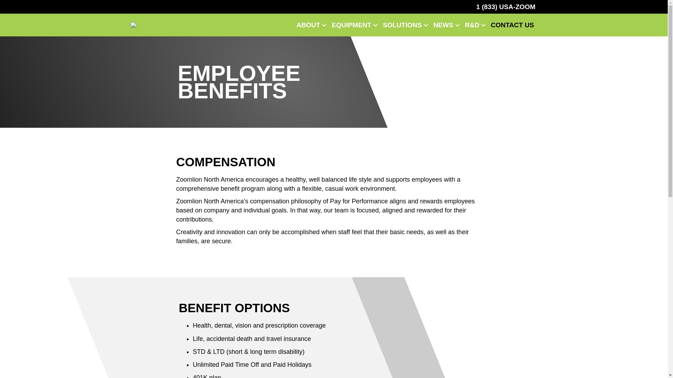 This screenshot has width=673, height=378. I want to click on EQUIPMENT, so click(354, 24).